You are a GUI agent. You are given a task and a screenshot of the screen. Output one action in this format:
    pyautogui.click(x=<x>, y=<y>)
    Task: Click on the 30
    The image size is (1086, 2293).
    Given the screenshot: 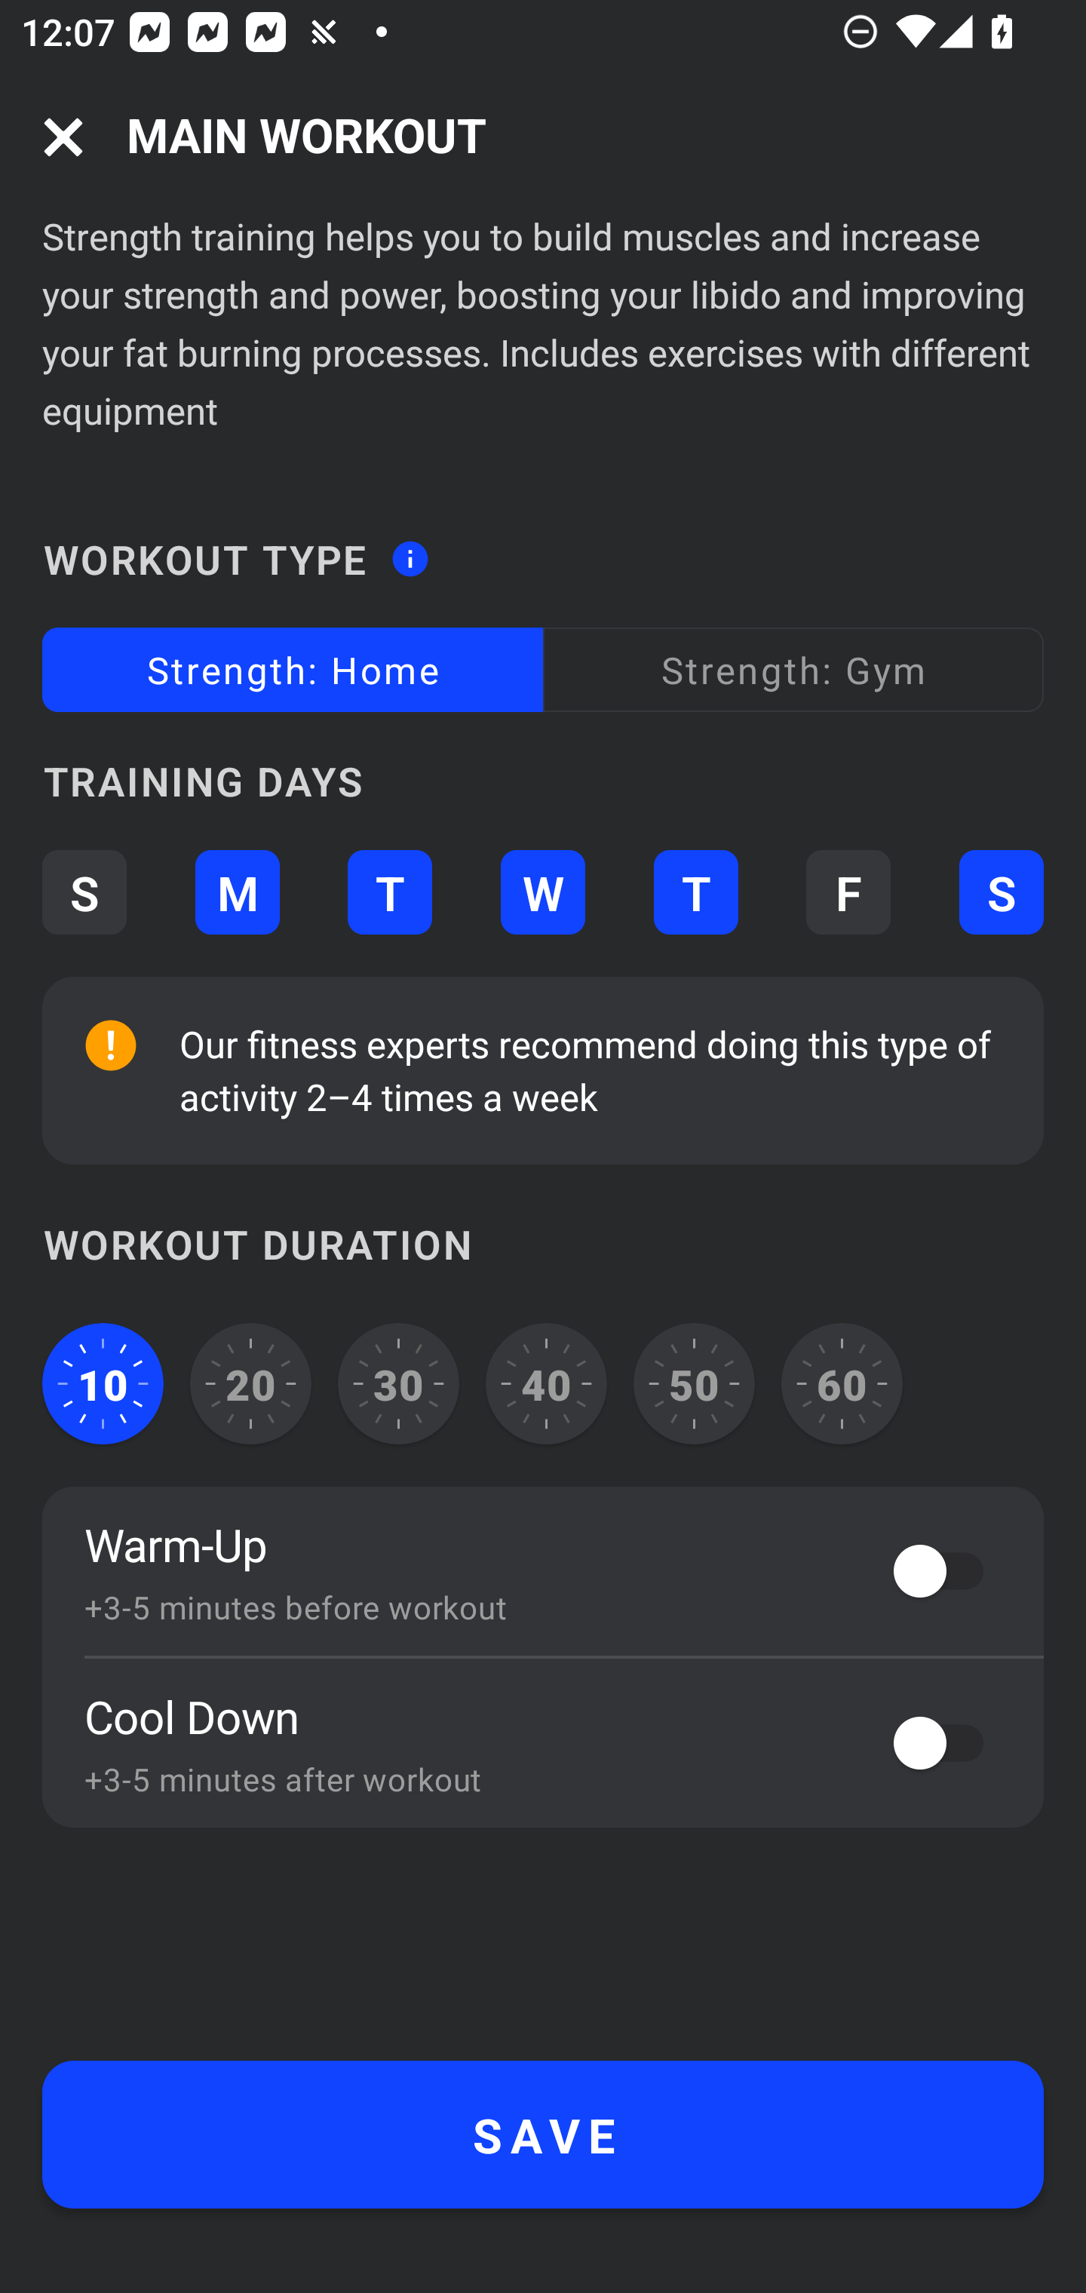 What is the action you would take?
    pyautogui.click(x=398, y=1383)
    